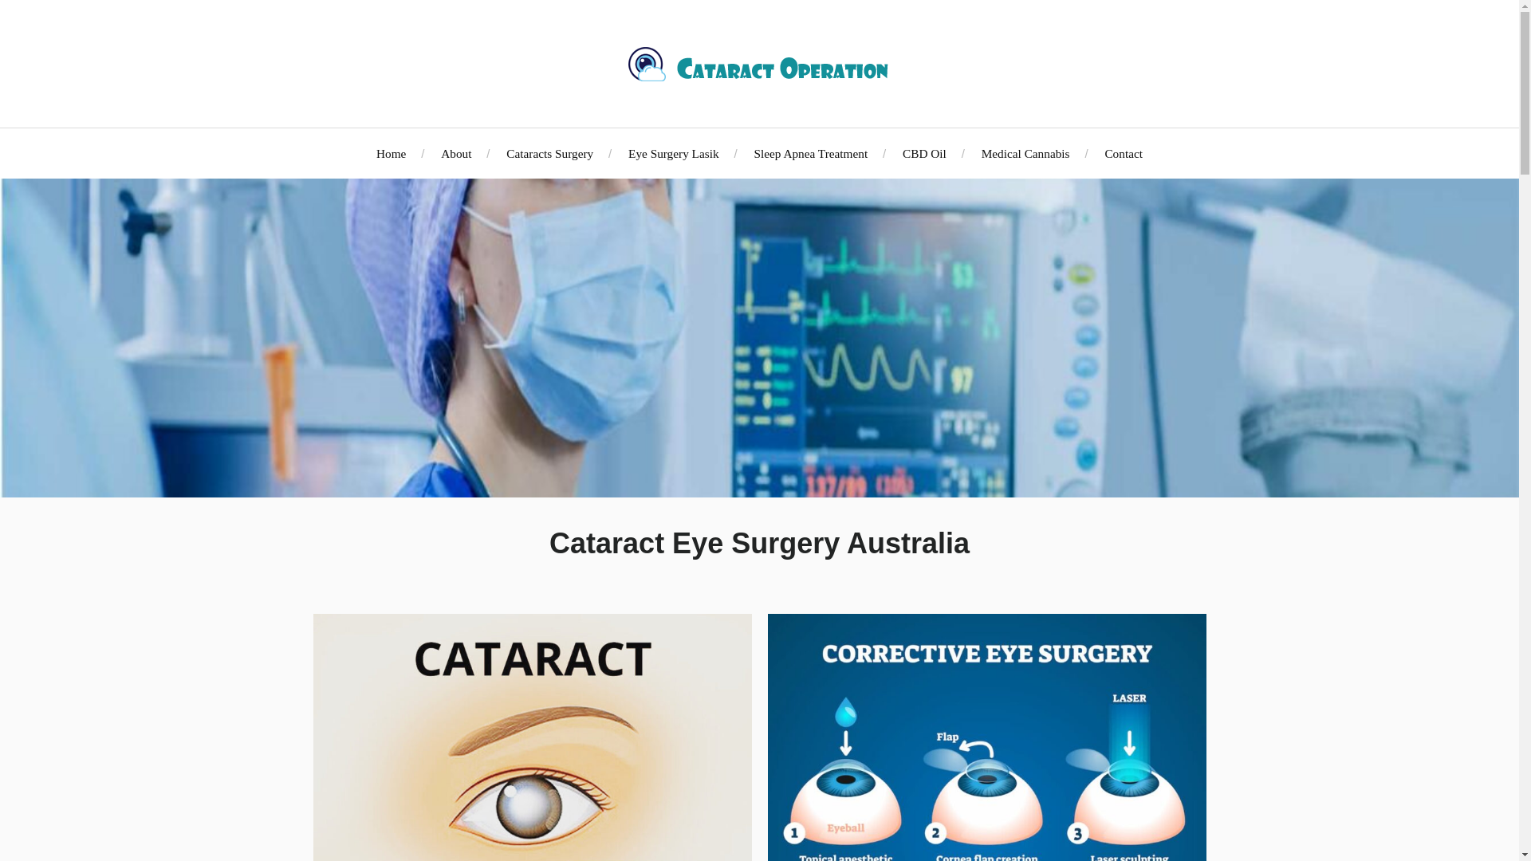 The width and height of the screenshot is (1531, 861). Describe the element at coordinates (810, 153) in the screenshot. I see `Sleep Apnea Treatment` at that location.